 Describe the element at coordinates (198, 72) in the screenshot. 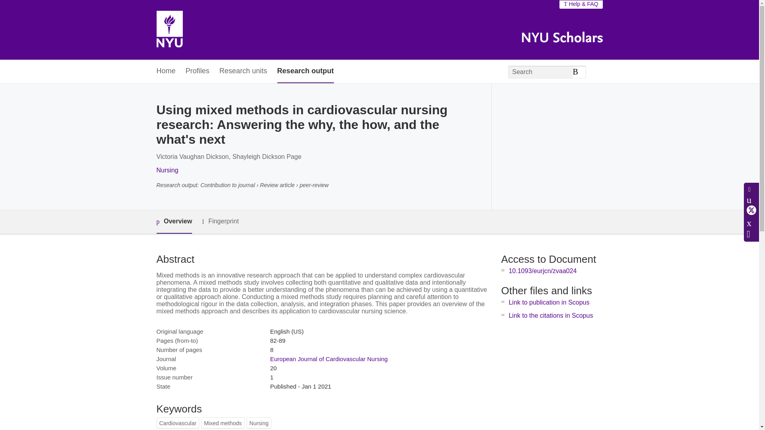

I see `Profiles` at that location.